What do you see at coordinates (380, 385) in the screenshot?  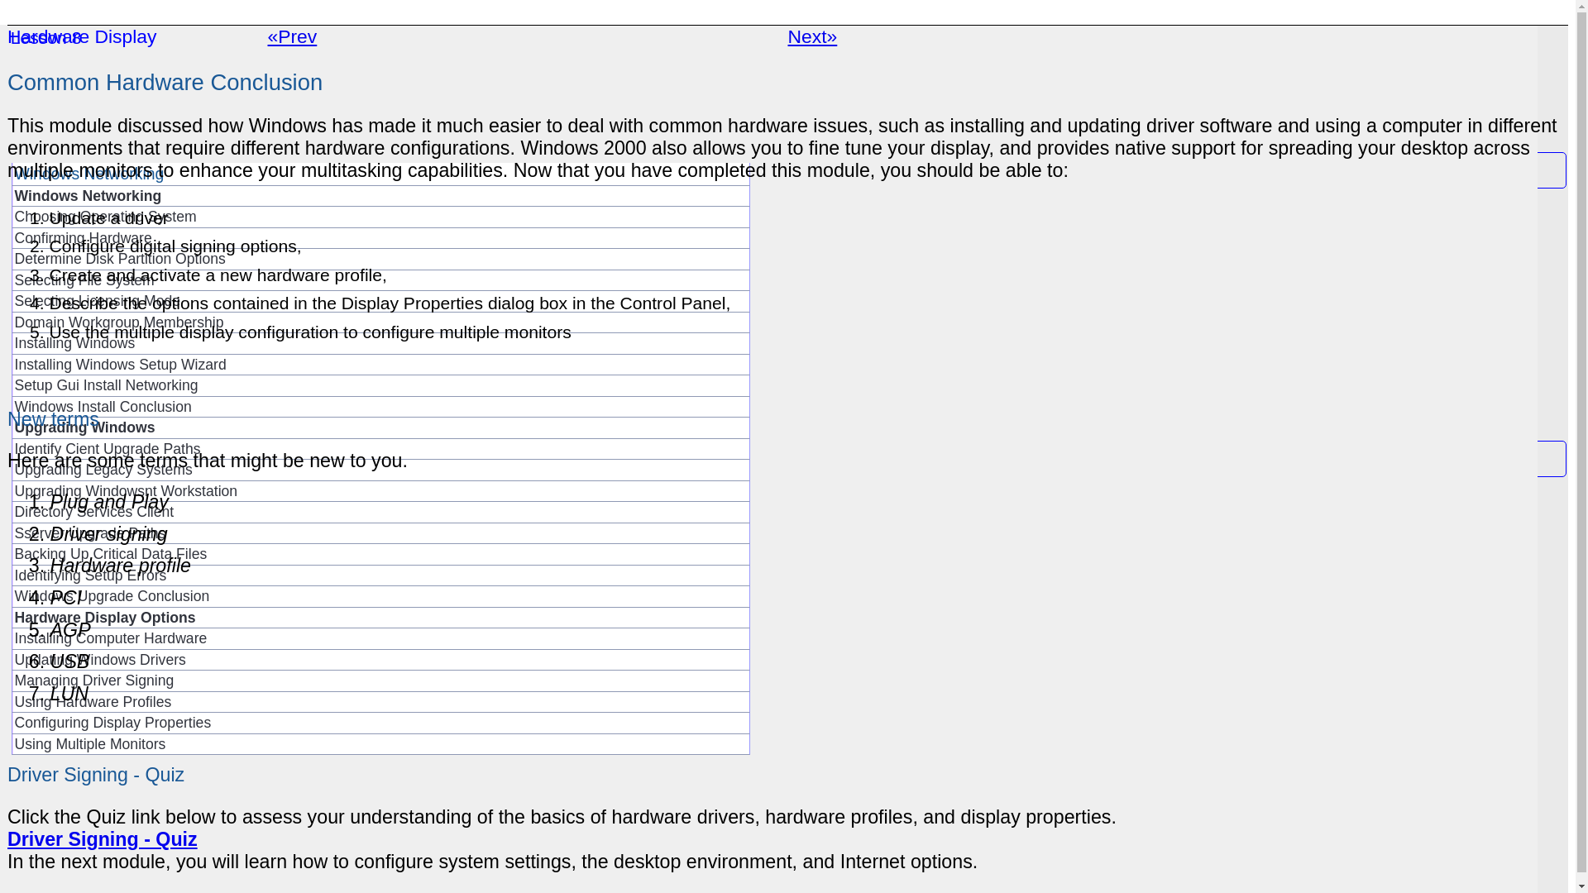 I see `Setup Gui Install Networking` at bounding box center [380, 385].